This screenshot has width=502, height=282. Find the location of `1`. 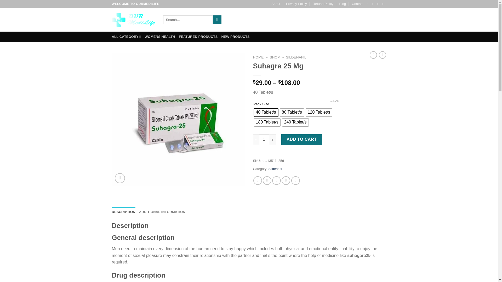

1 is located at coordinates (264, 139).